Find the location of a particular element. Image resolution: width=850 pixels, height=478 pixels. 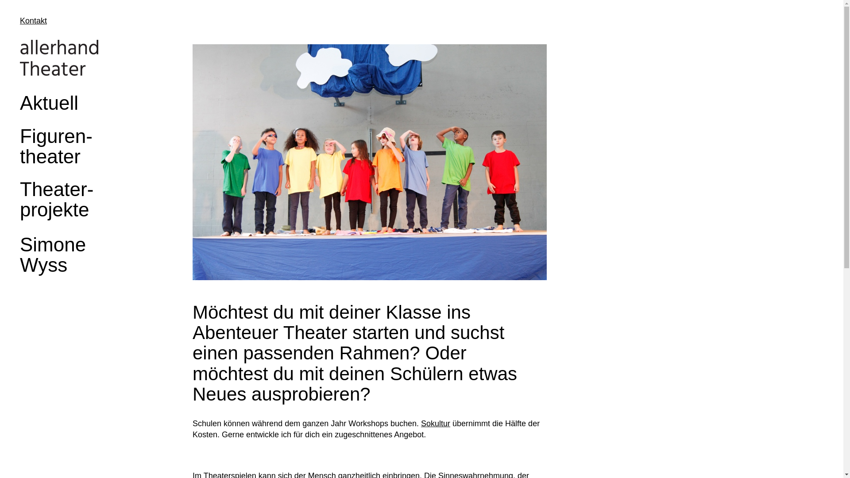

Sokultur is located at coordinates (436, 424).